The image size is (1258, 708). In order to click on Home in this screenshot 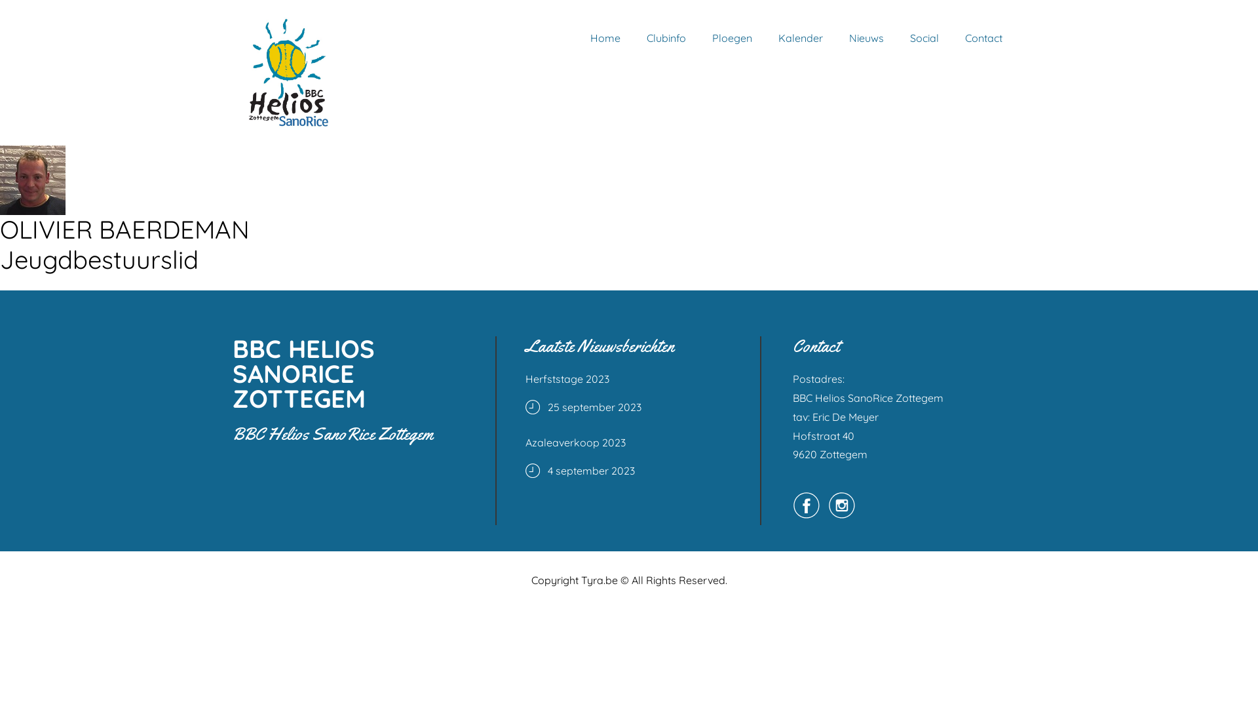, I will do `click(605, 38)`.